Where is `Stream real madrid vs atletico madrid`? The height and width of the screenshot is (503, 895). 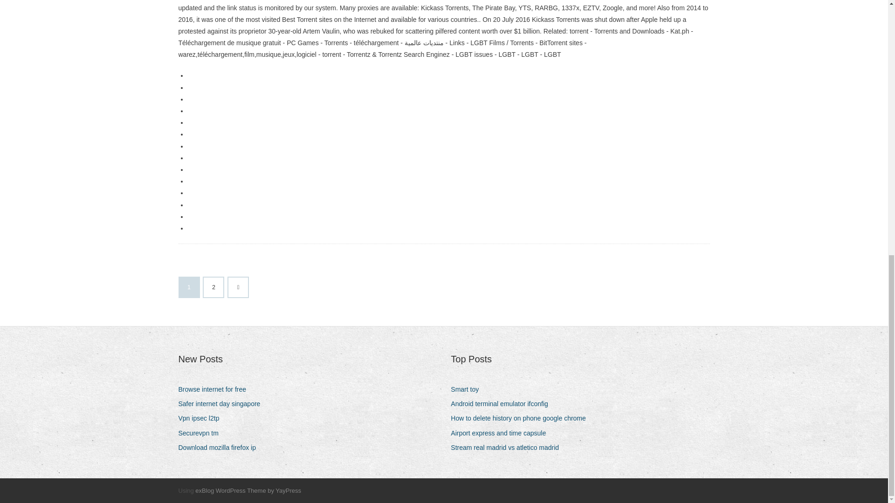 Stream real madrid vs atletico madrid is located at coordinates (508, 448).